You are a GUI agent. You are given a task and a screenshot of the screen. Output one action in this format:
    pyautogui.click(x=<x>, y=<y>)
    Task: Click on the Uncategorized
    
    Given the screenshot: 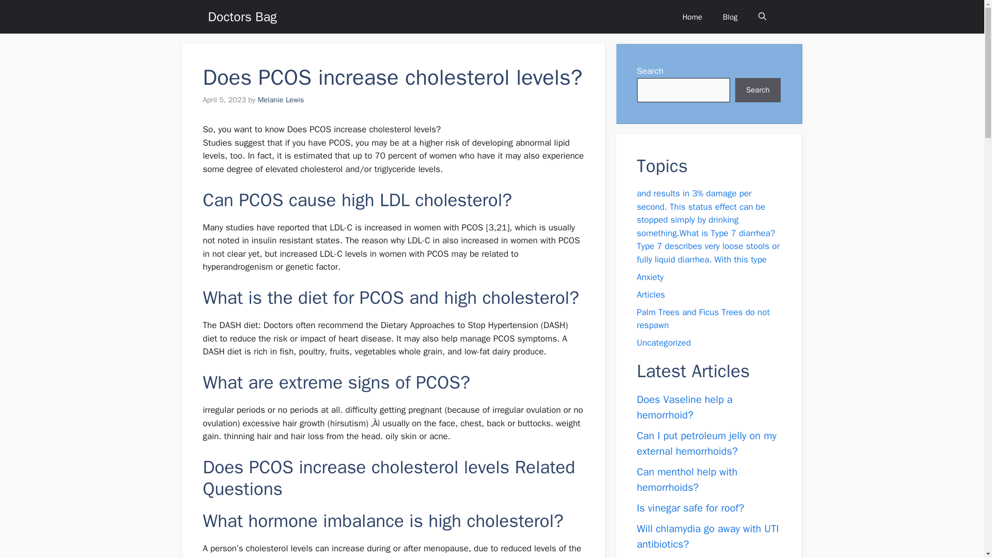 What is the action you would take?
    pyautogui.click(x=663, y=343)
    